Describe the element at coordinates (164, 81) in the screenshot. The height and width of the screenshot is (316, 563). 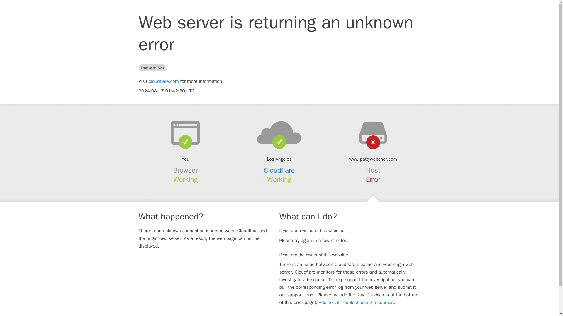
I see `cloudflare.com` at that location.